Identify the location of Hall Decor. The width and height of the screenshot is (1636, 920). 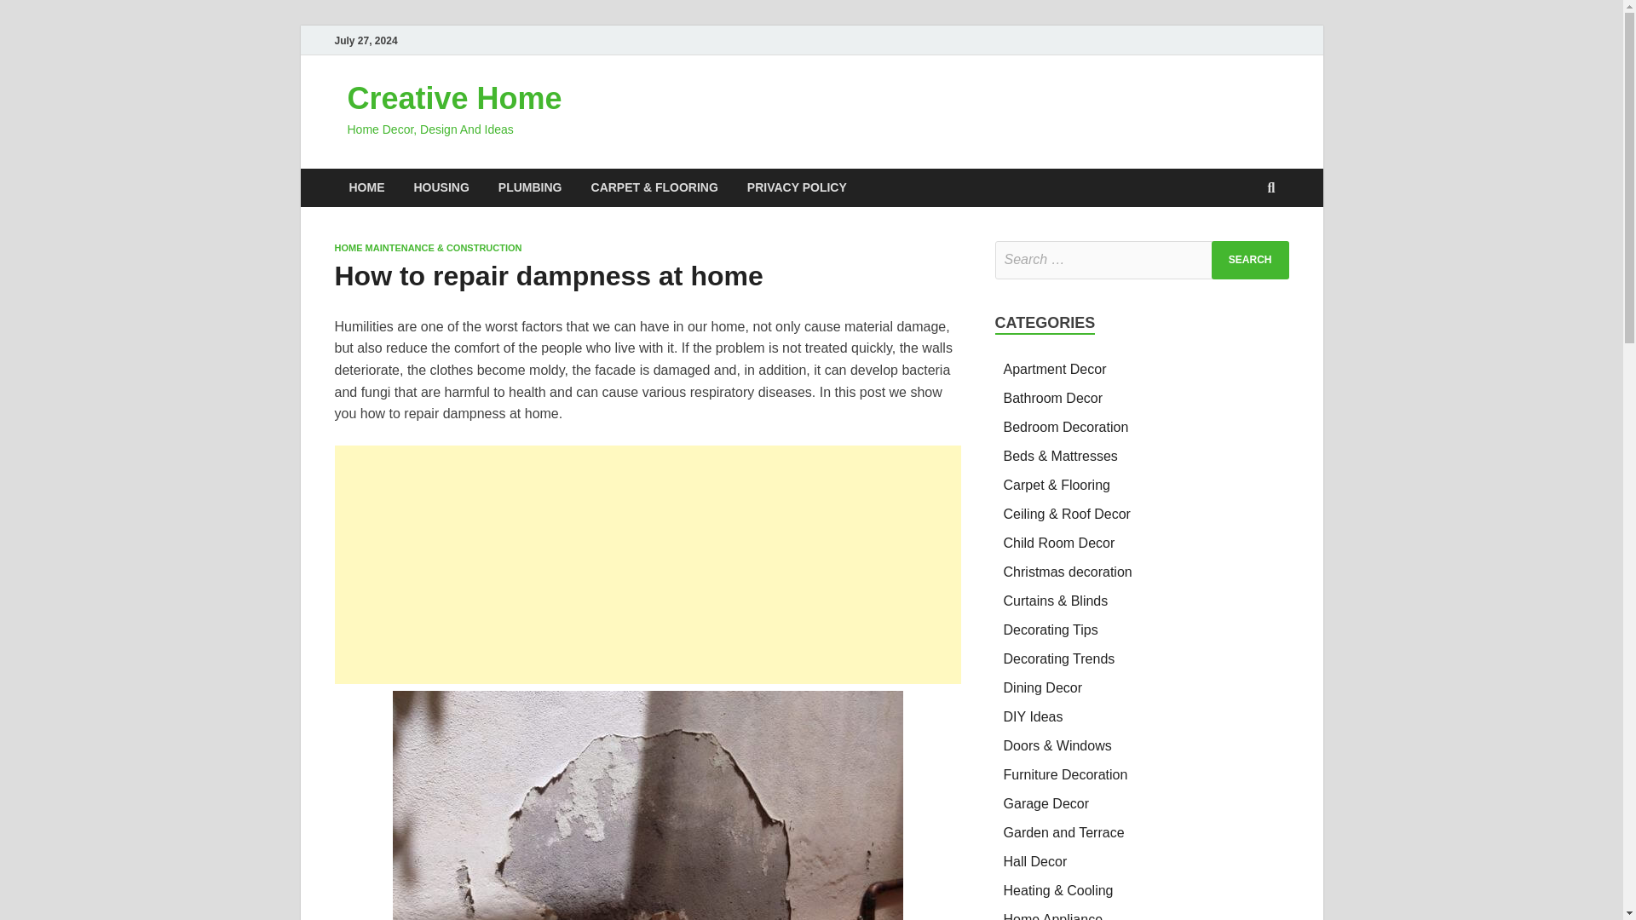
(1036, 861).